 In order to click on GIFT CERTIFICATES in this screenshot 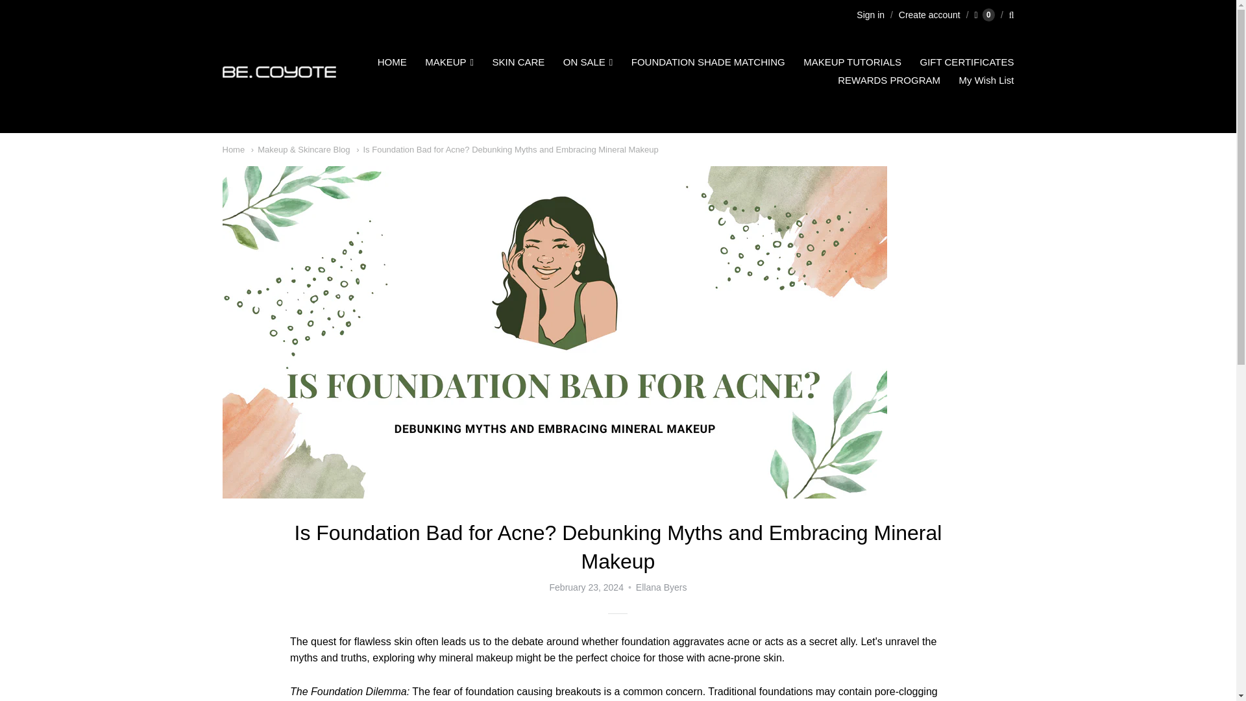, I will do `click(967, 62)`.